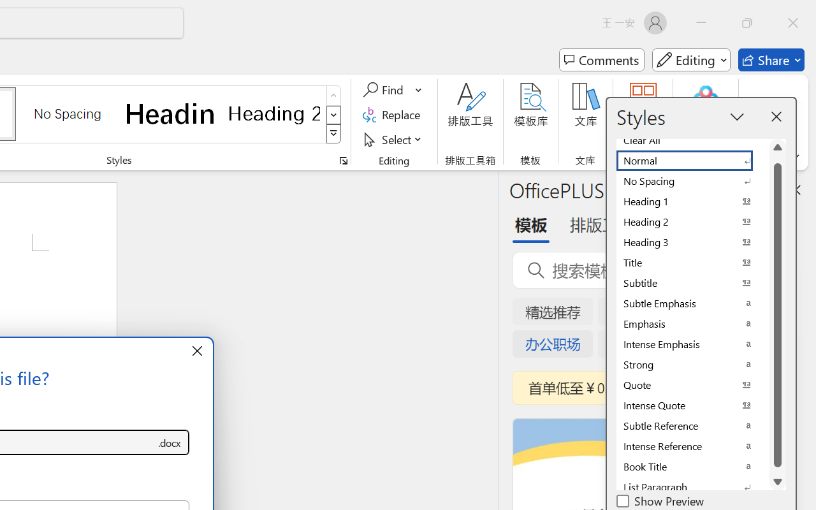 The height and width of the screenshot is (510, 816). Describe the element at coordinates (692, 385) in the screenshot. I see `Quote` at that location.